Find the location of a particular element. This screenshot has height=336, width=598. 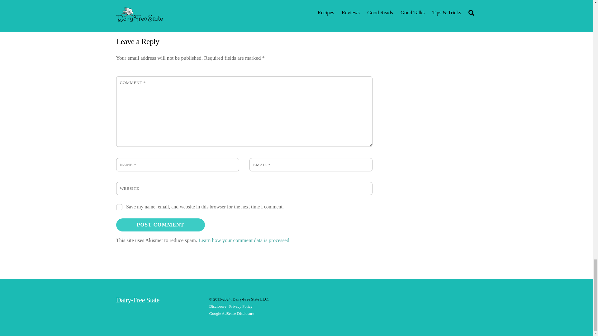

Dairy-Free State is located at coordinates (137, 300).